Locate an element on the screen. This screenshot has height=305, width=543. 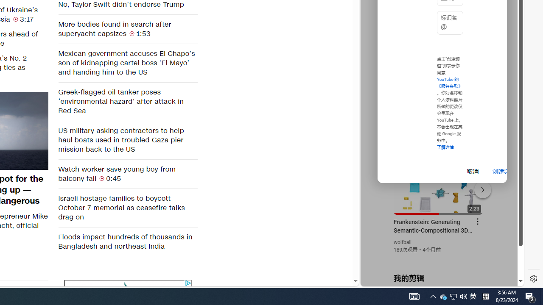
wolfball is located at coordinates (403, 242).